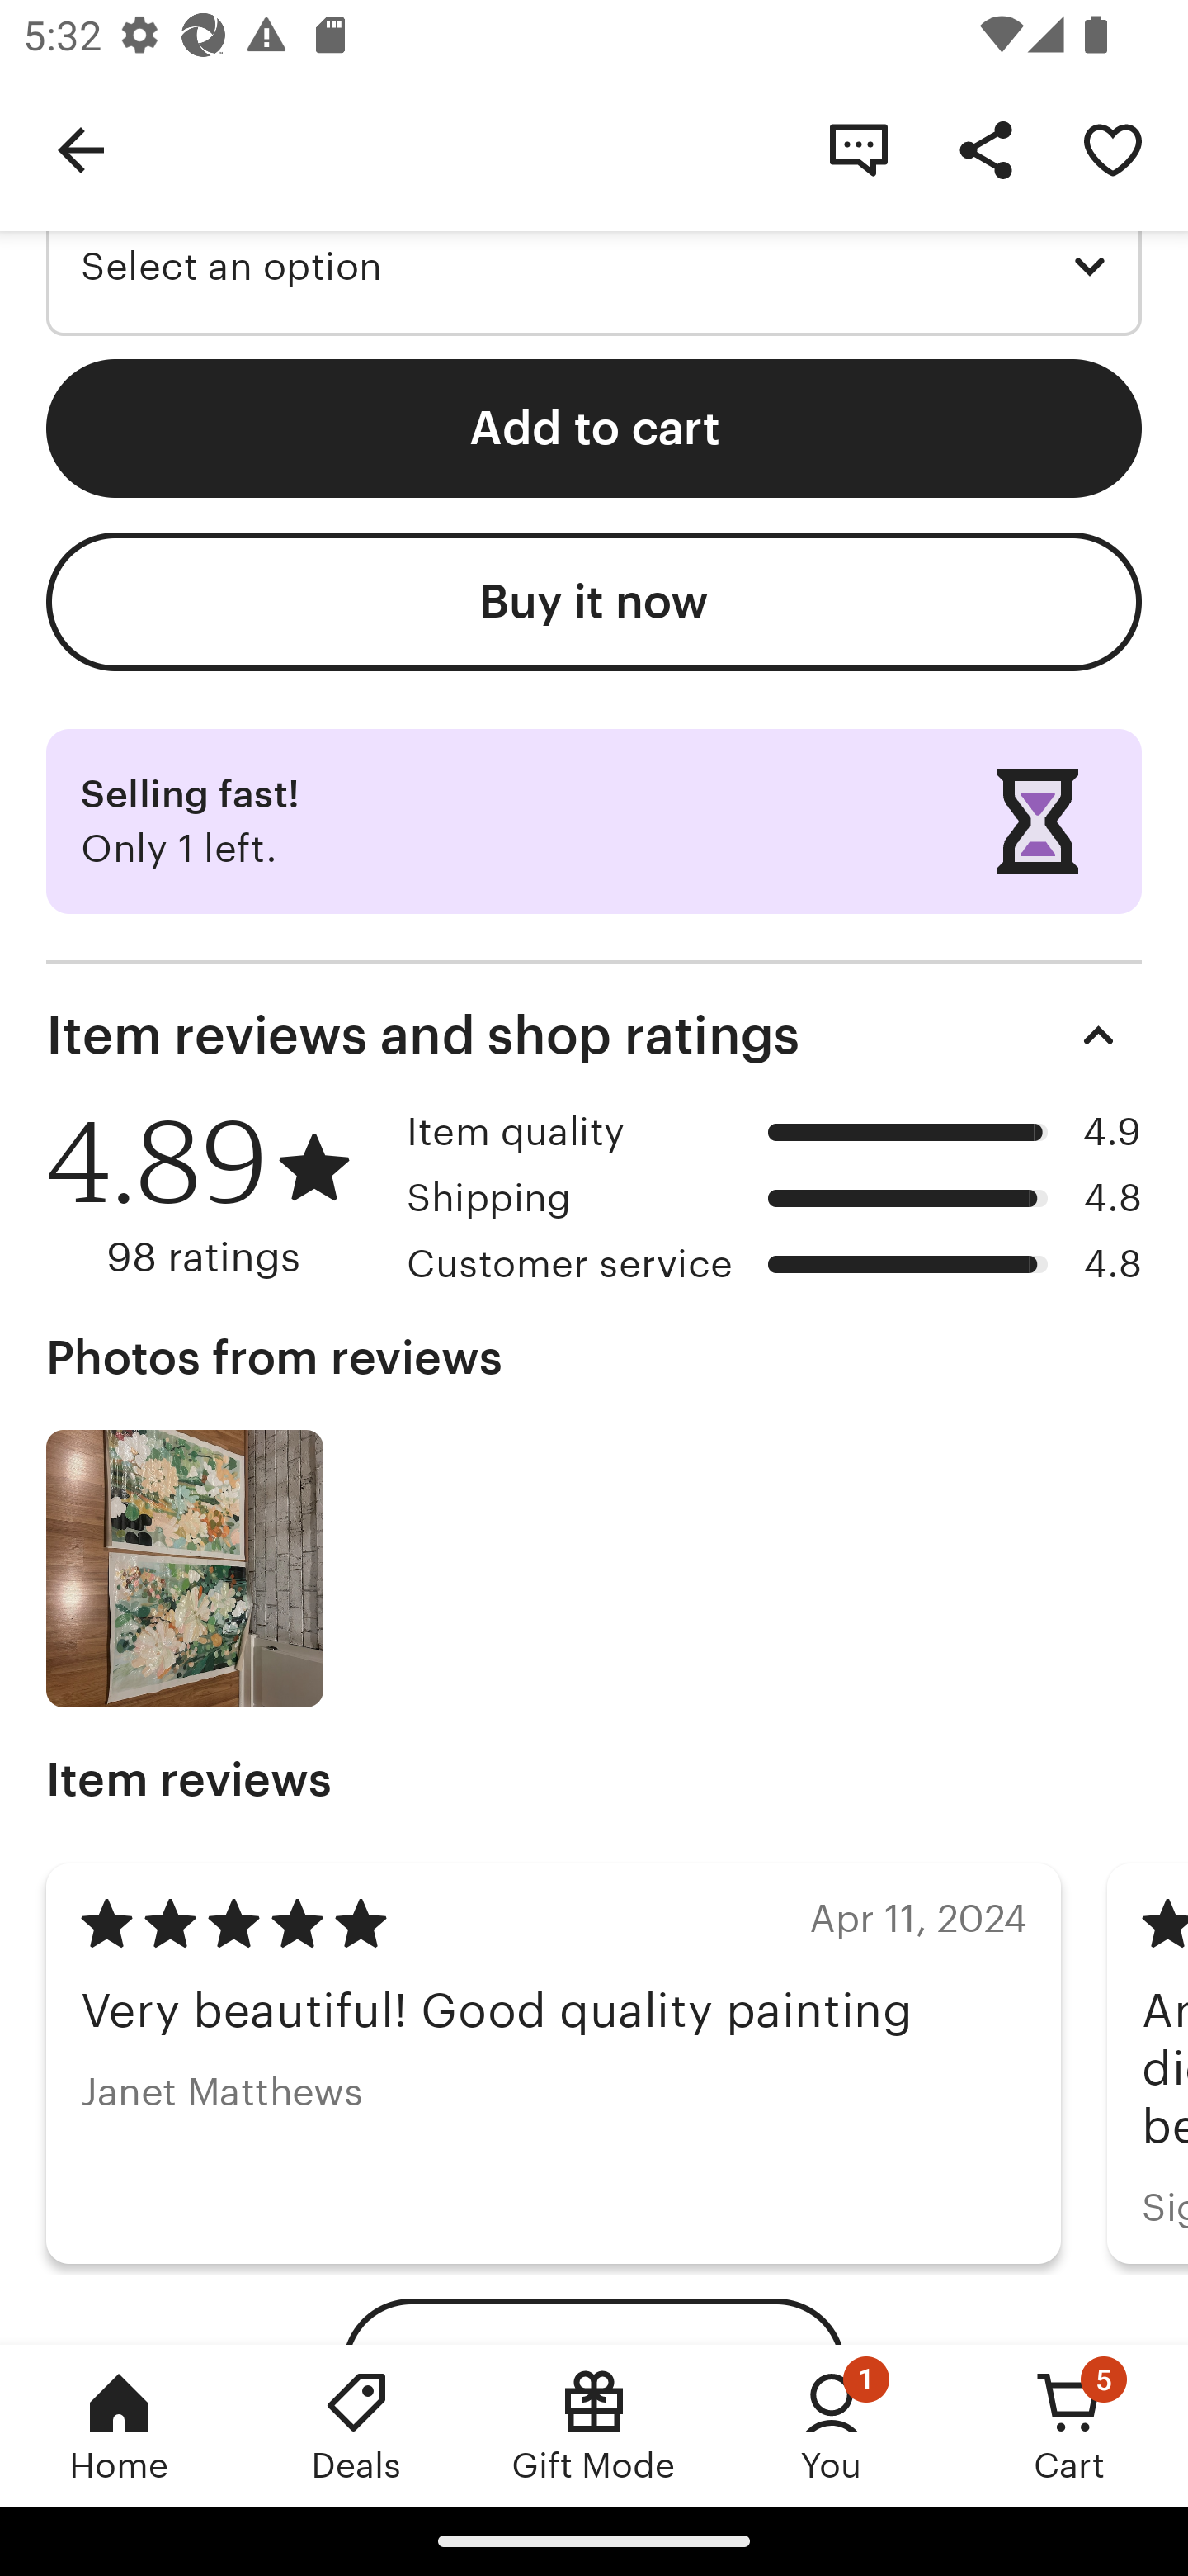 The image size is (1188, 2576). What do you see at coordinates (594, 2425) in the screenshot?
I see `Gift Mode` at bounding box center [594, 2425].